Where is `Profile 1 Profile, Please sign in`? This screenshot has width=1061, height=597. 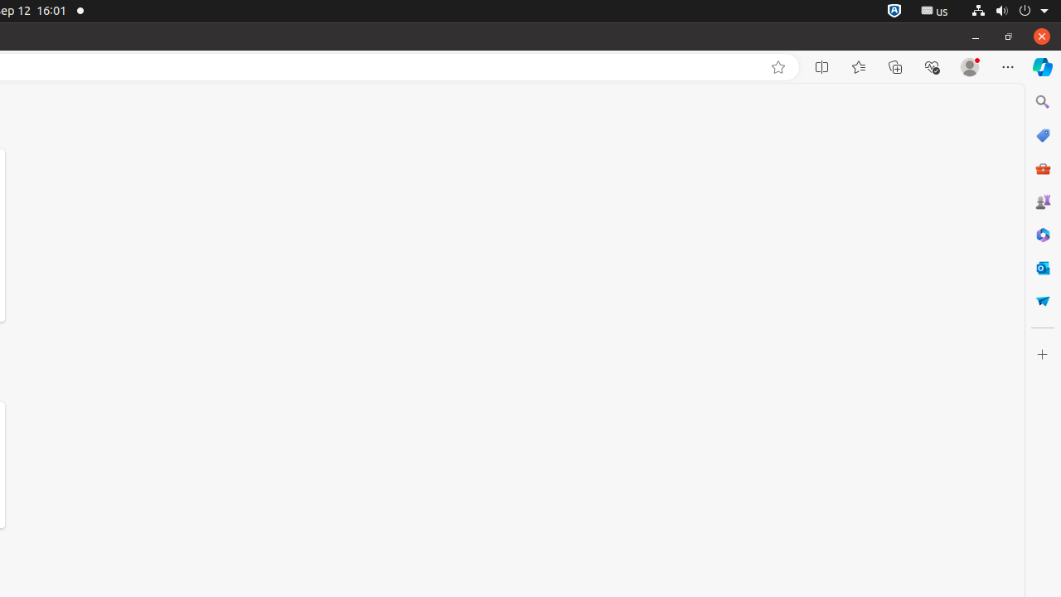
Profile 1 Profile, Please sign in is located at coordinates (970, 67).